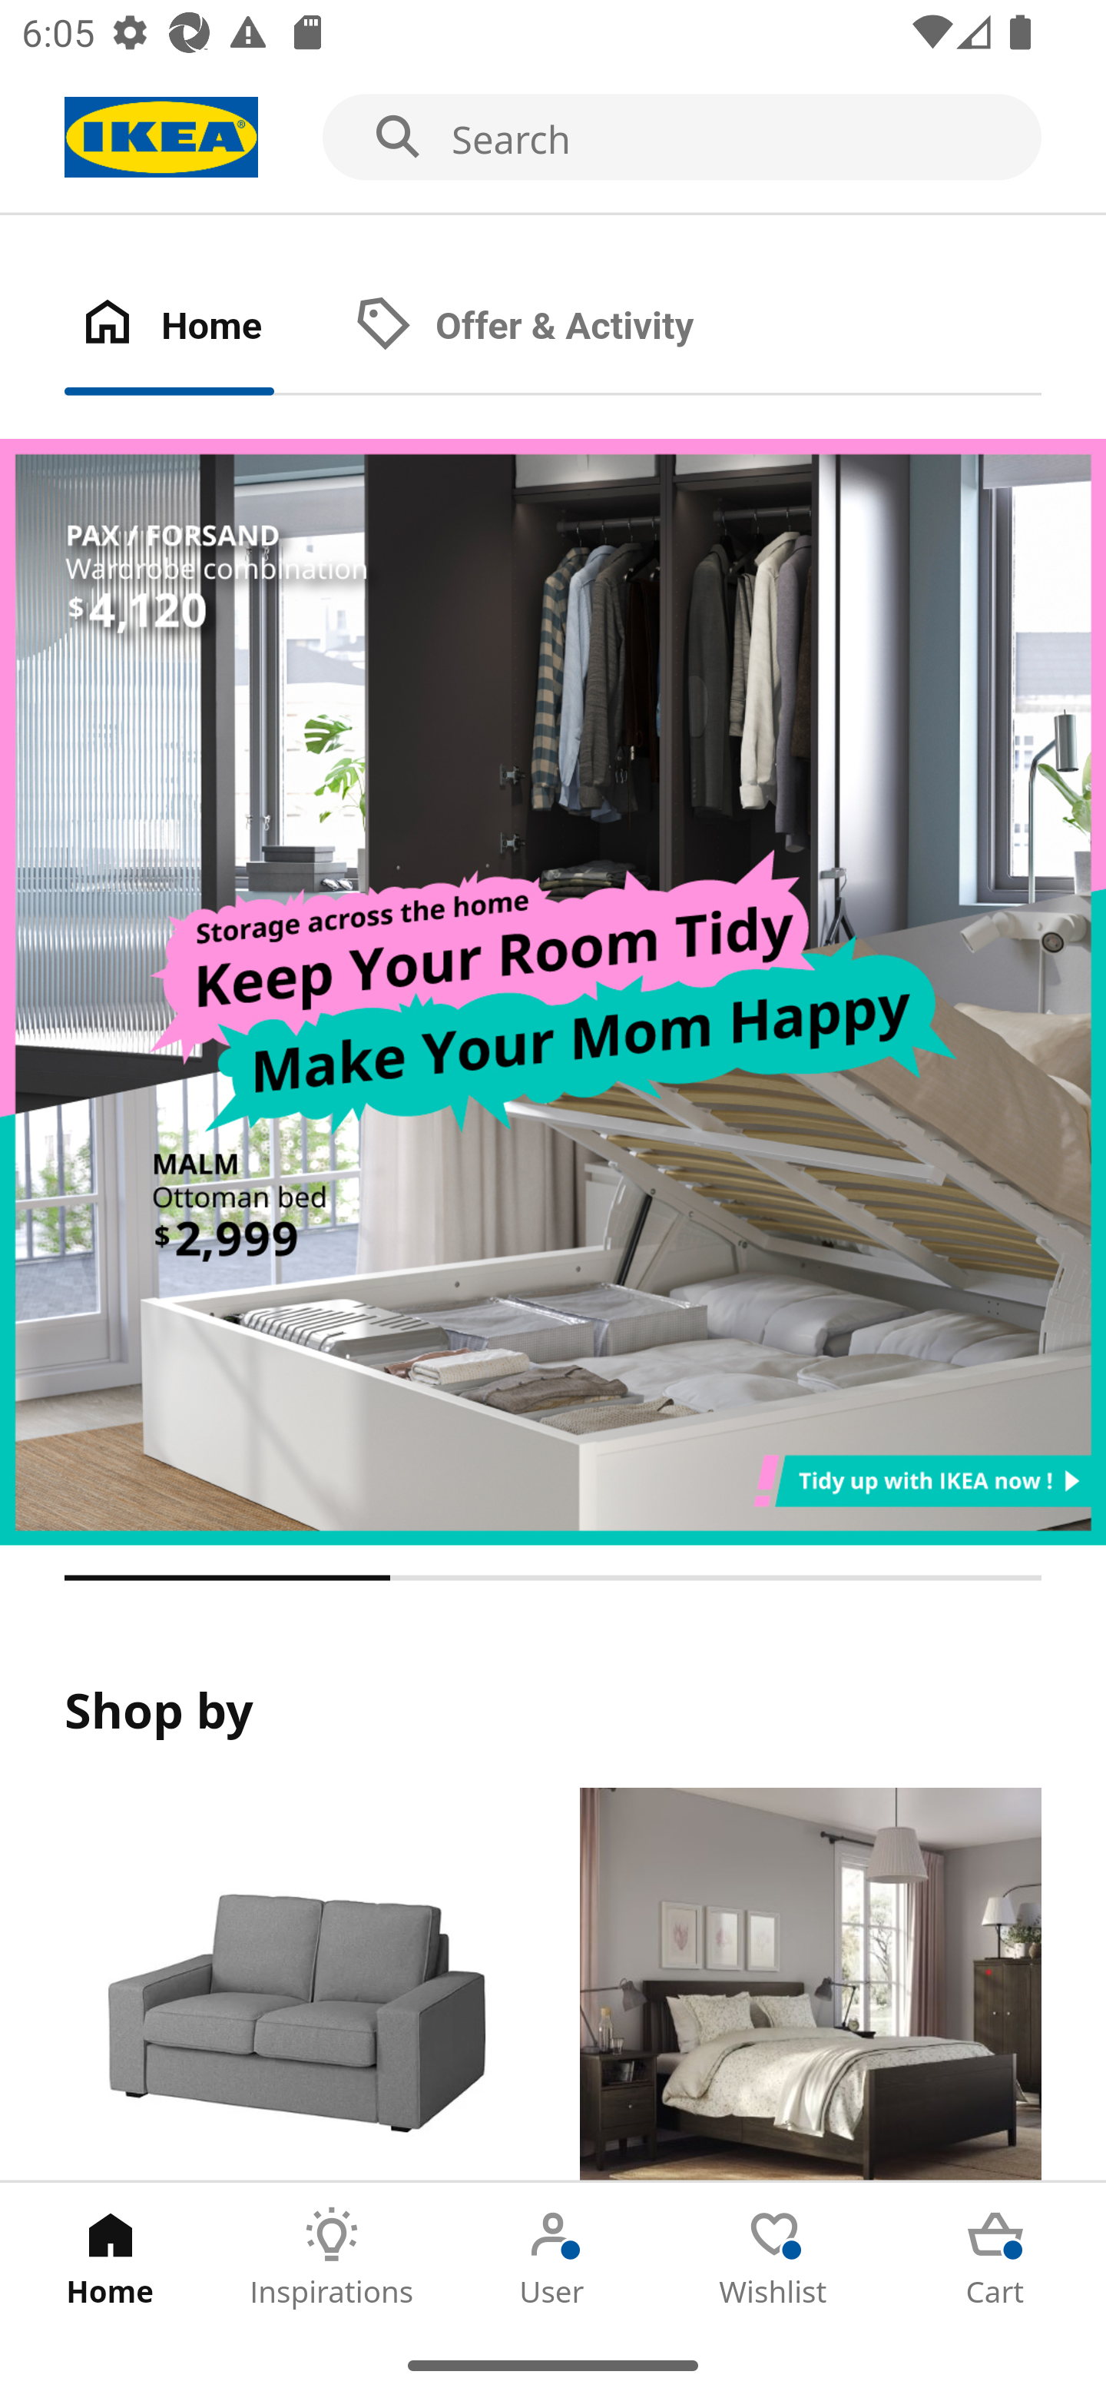  What do you see at coordinates (201, 327) in the screenshot?
I see `Home
Tab 1 of 2` at bounding box center [201, 327].